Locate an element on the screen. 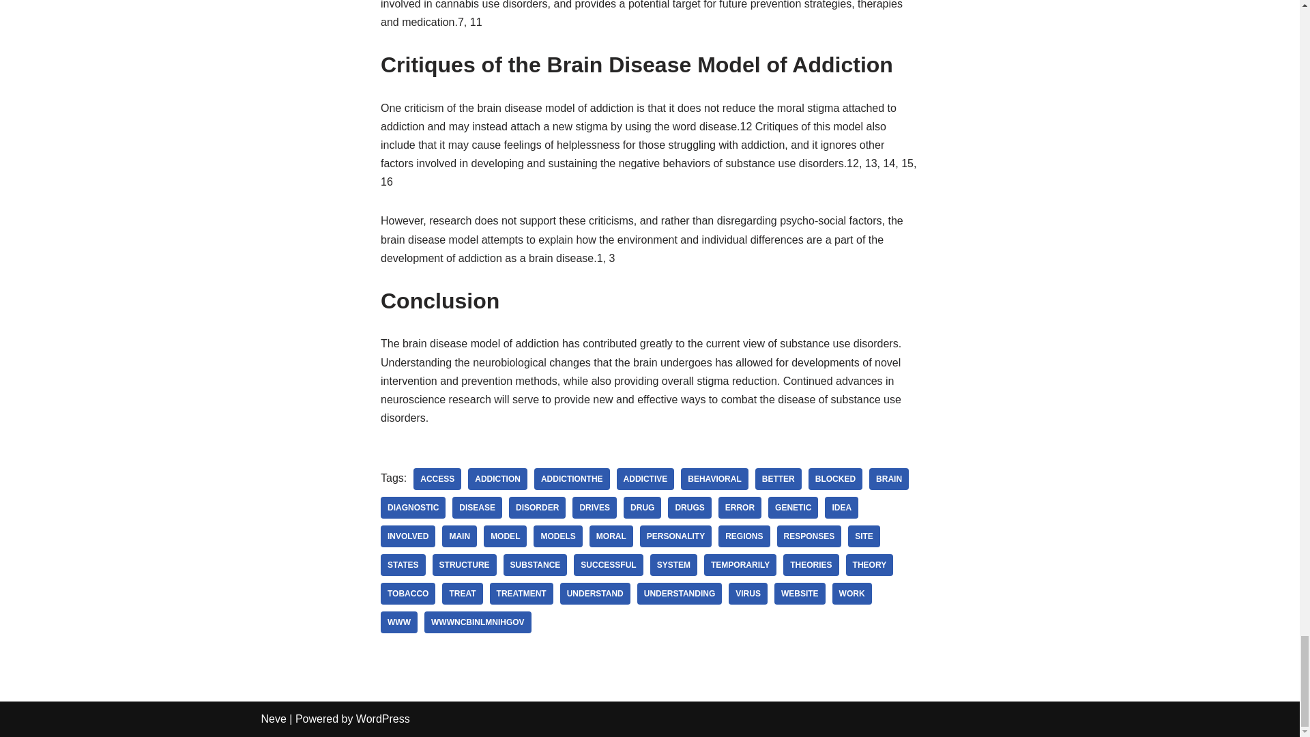 Image resolution: width=1310 pixels, height=737 pixels. DRIVES is located at coordinates (595, 508).